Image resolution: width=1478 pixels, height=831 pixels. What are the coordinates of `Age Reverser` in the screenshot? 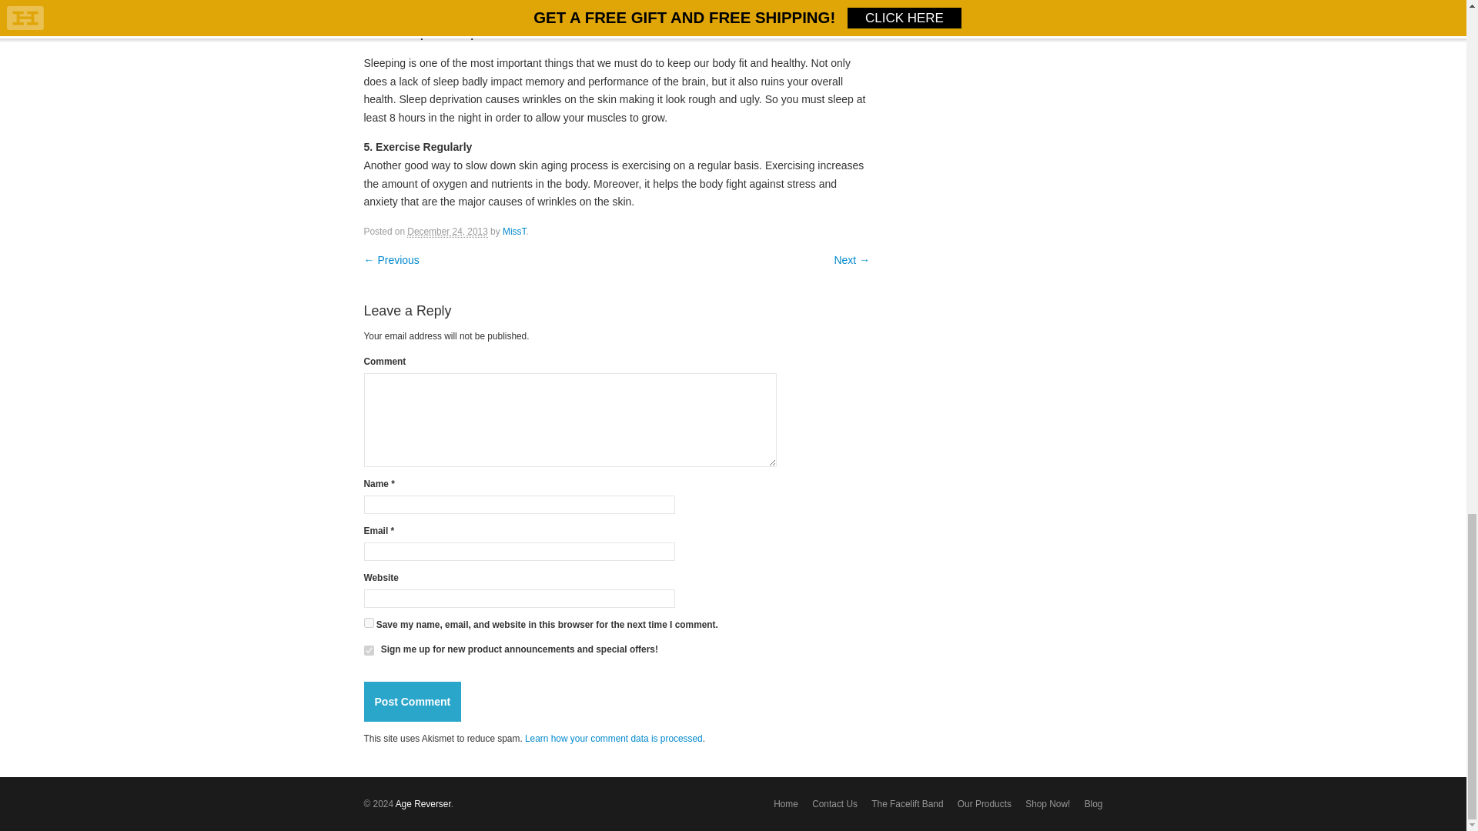 It's located at (423, 803).